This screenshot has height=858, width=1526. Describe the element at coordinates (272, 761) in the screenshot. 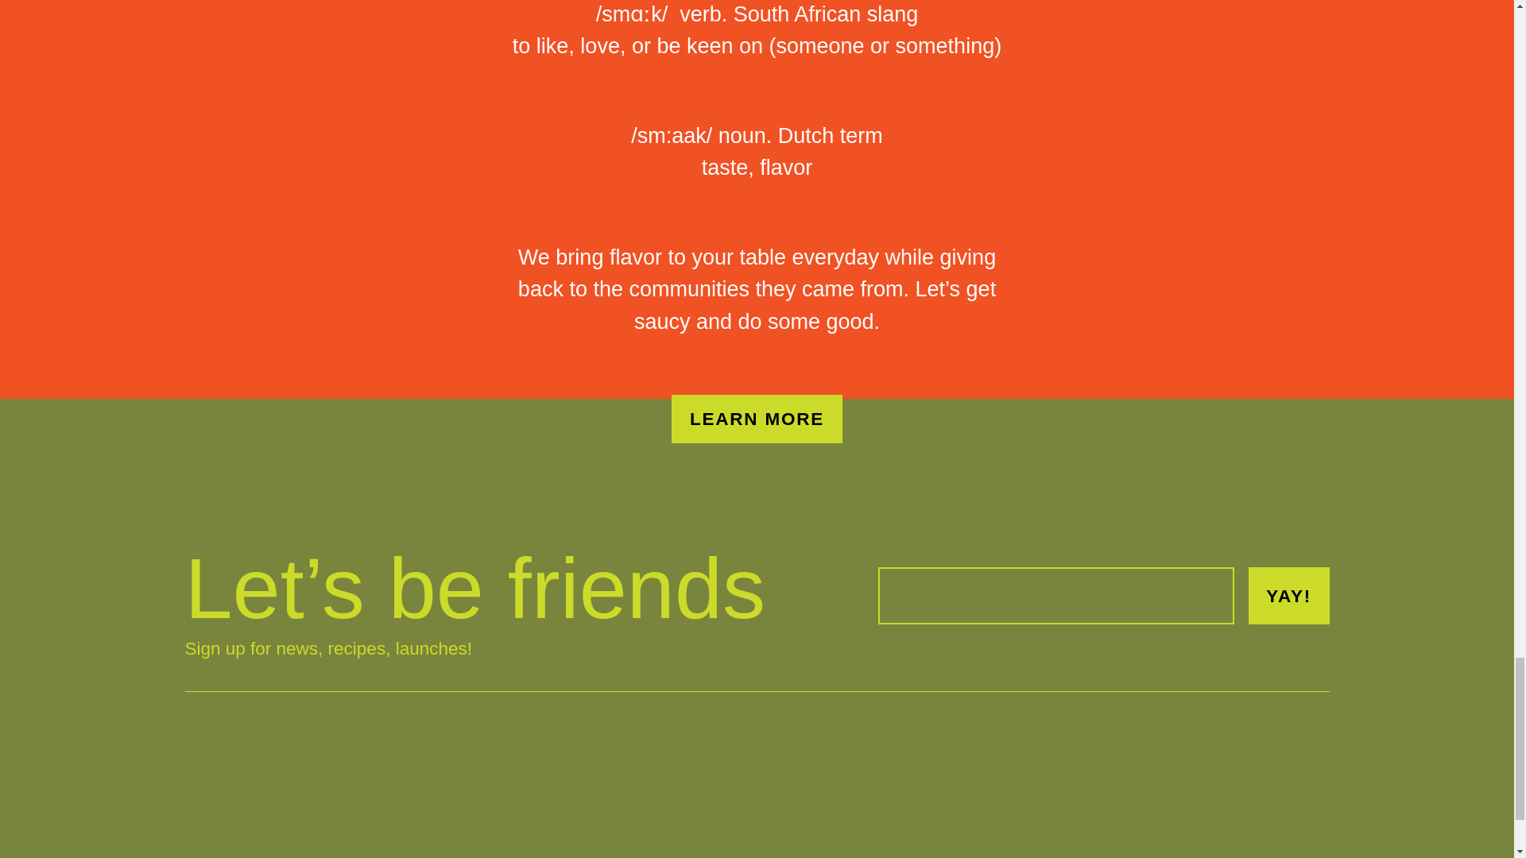

I see `ABOUT US` at that location.